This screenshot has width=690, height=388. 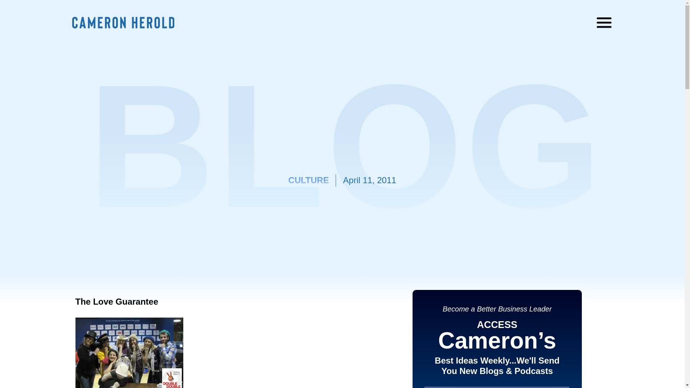 I want to click on CULTURE, so click(x=308, y=180).